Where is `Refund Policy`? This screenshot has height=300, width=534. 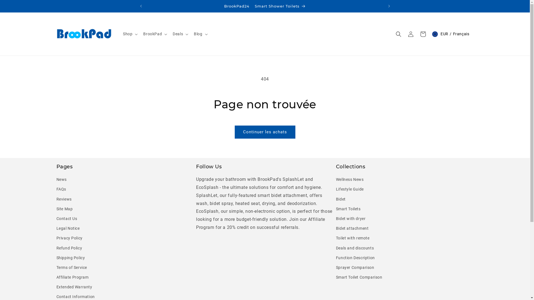 Refund Policy is located at coordinates (69, 248).